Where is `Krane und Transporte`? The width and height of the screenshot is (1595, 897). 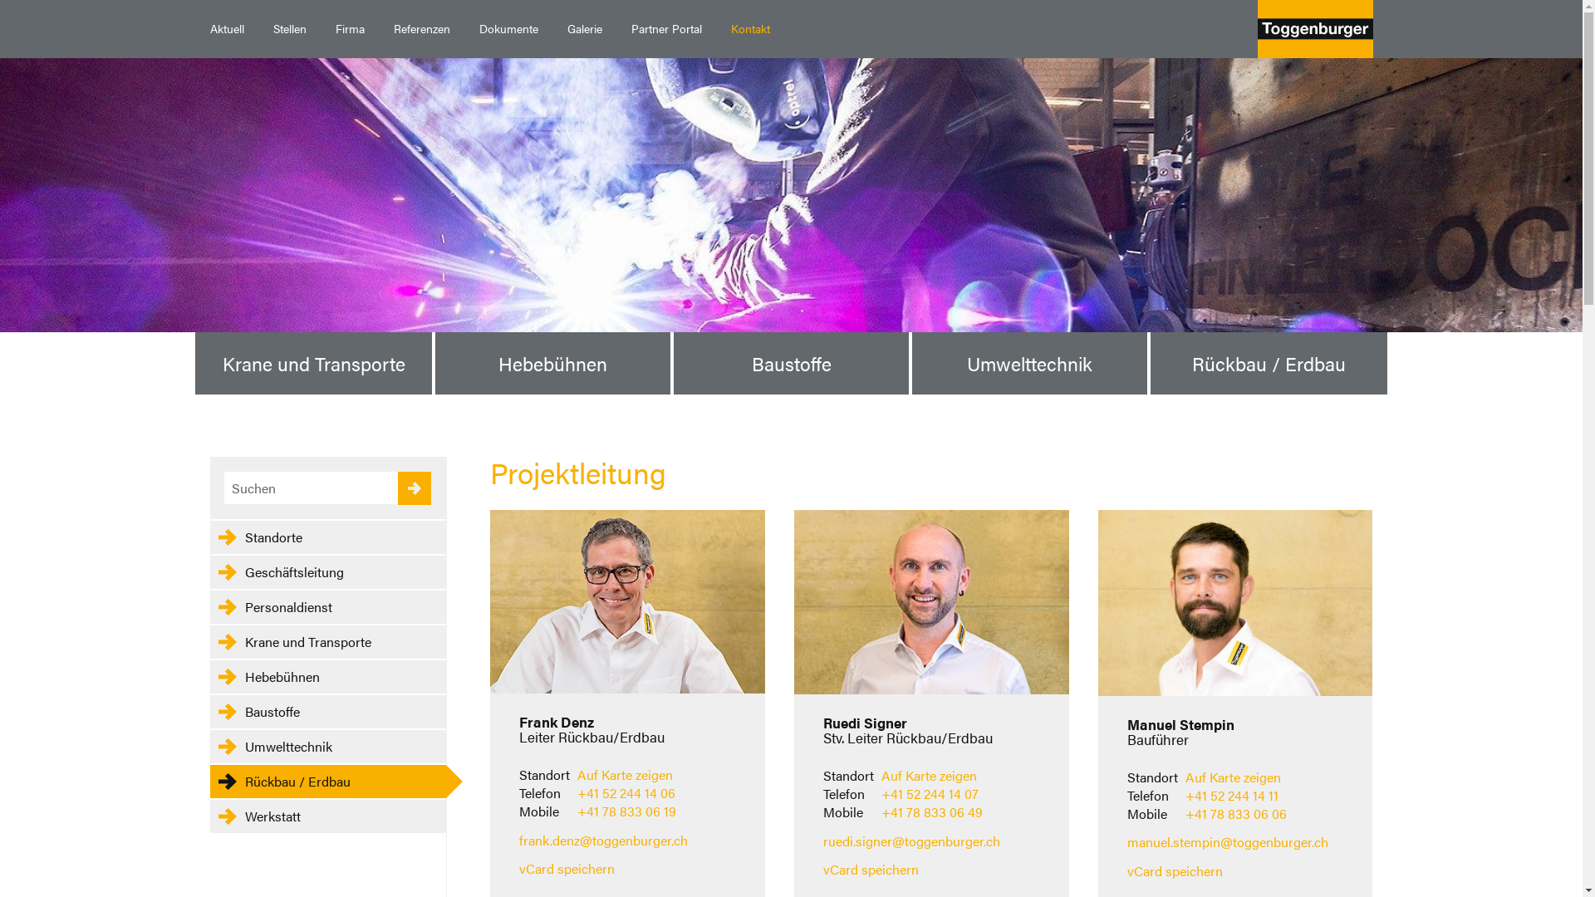 Krane und Transporte is located at coordinates (327, 642).